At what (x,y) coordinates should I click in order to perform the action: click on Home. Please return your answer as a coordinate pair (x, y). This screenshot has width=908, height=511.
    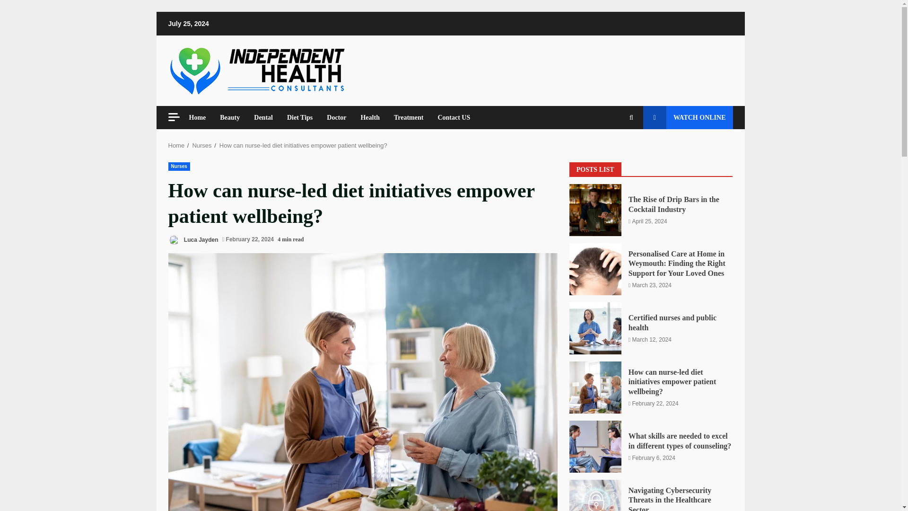
    Looking at the image, I should click on (176, 146).